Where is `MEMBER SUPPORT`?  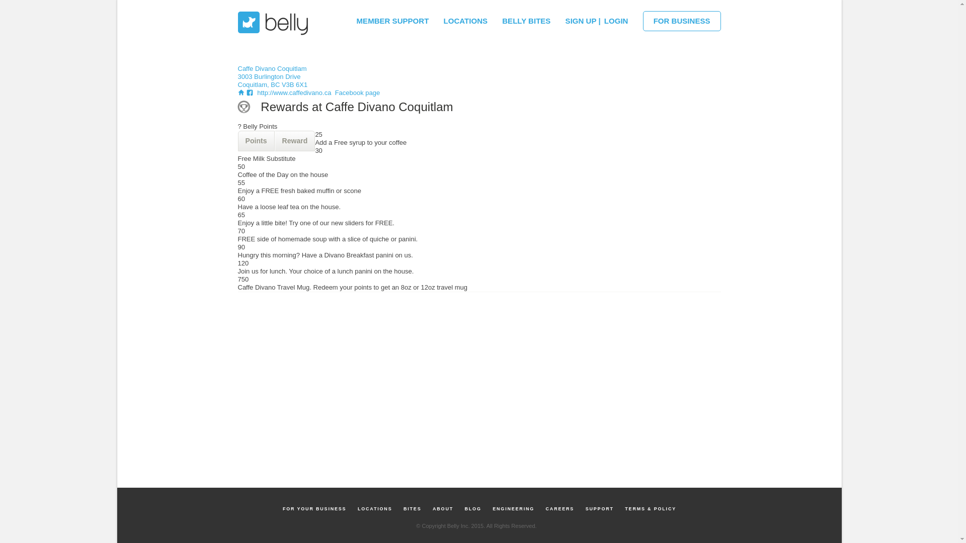
MEMBER SUPPORT is located at coordinates (392, 18).